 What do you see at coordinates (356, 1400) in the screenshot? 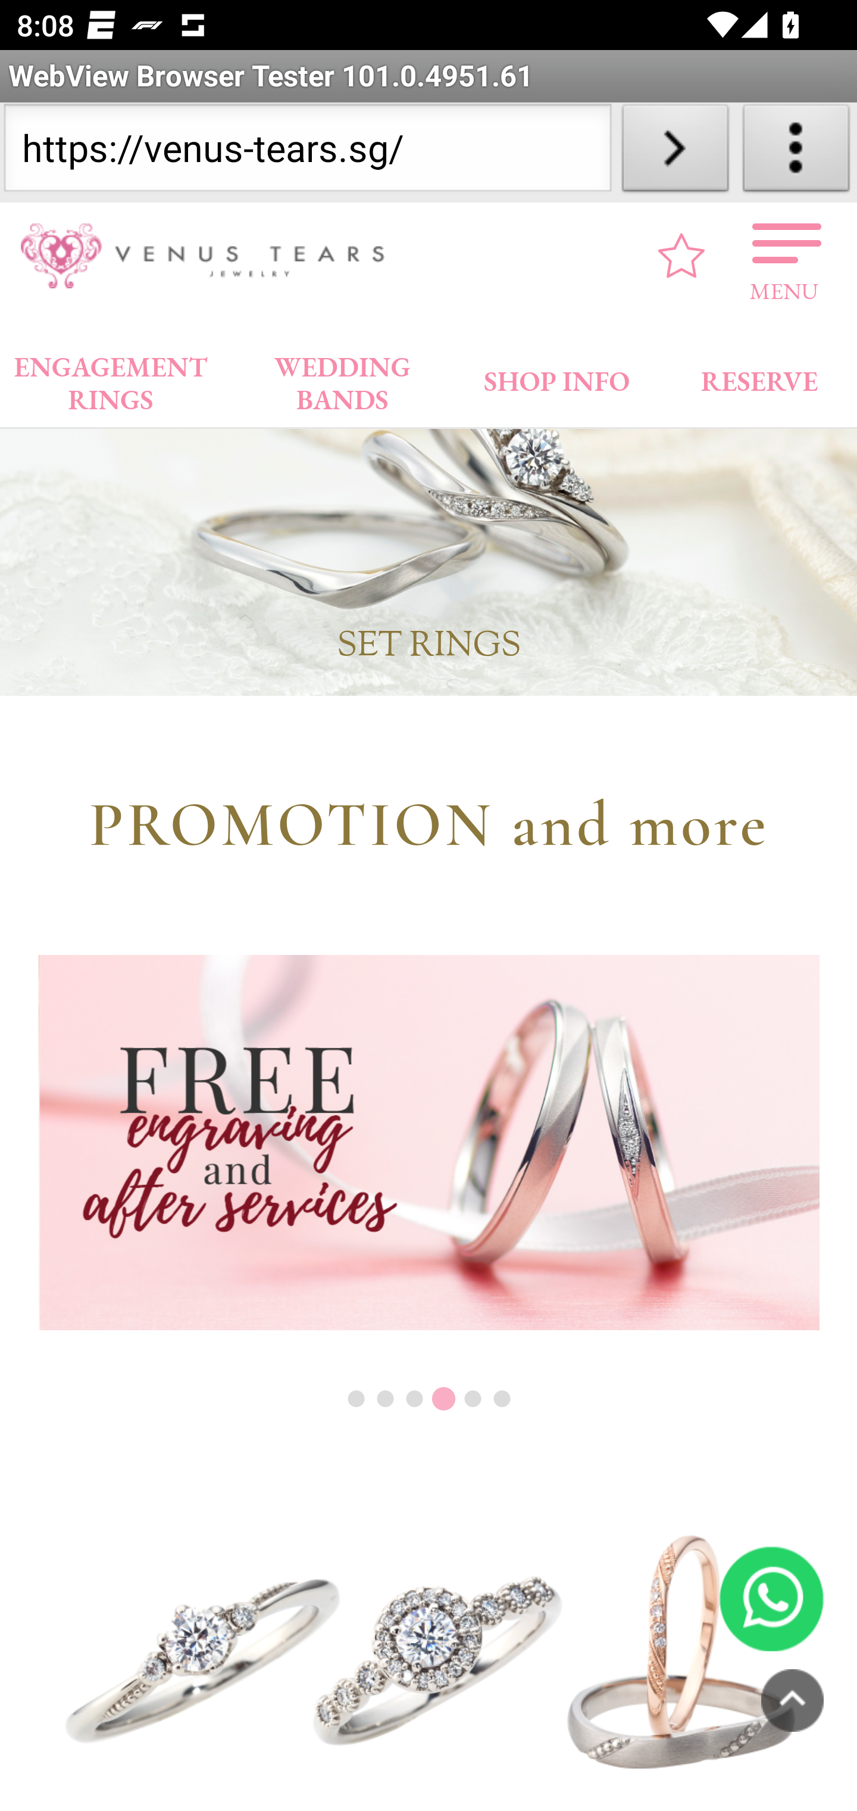
I see `Go to slide 1` at bounding box center [356, 1400].